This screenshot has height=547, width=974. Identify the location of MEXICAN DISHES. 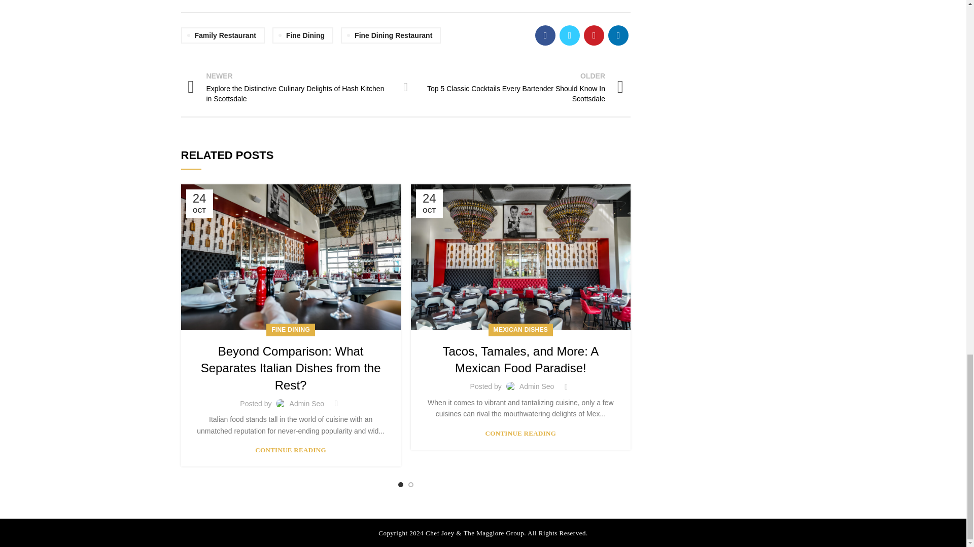
(520, 330).